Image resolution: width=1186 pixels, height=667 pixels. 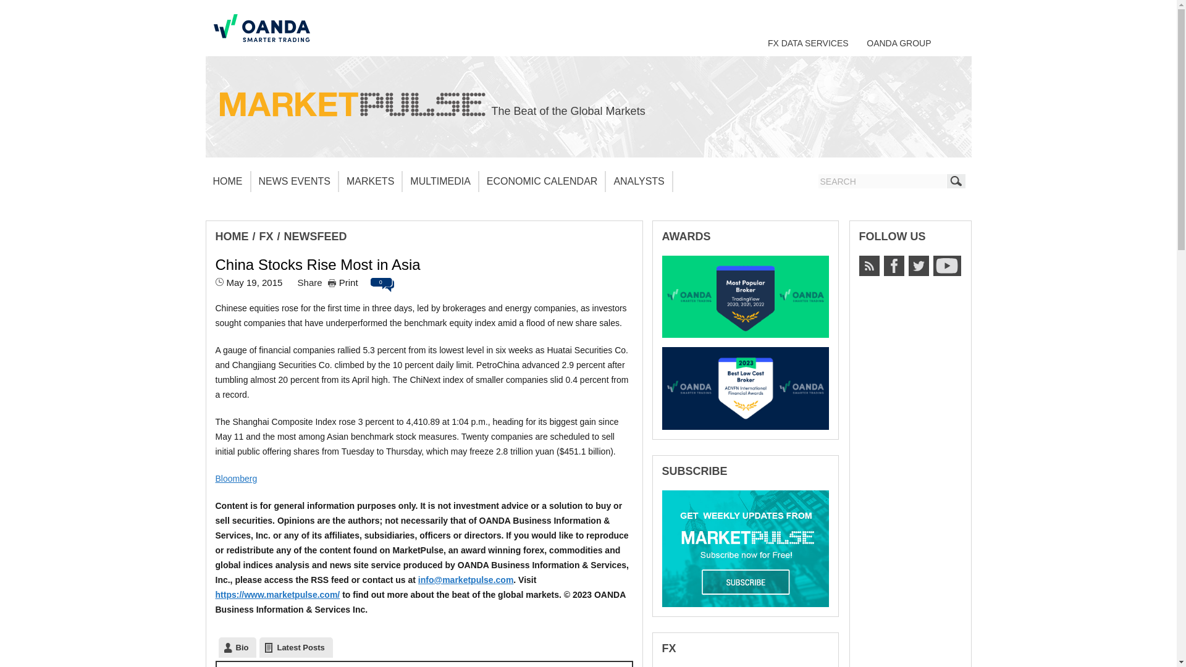 What do you see at coordinates (294, 182) in the screenshot?
I see `NEWS EVENTS` at bounding box center [294, 182].